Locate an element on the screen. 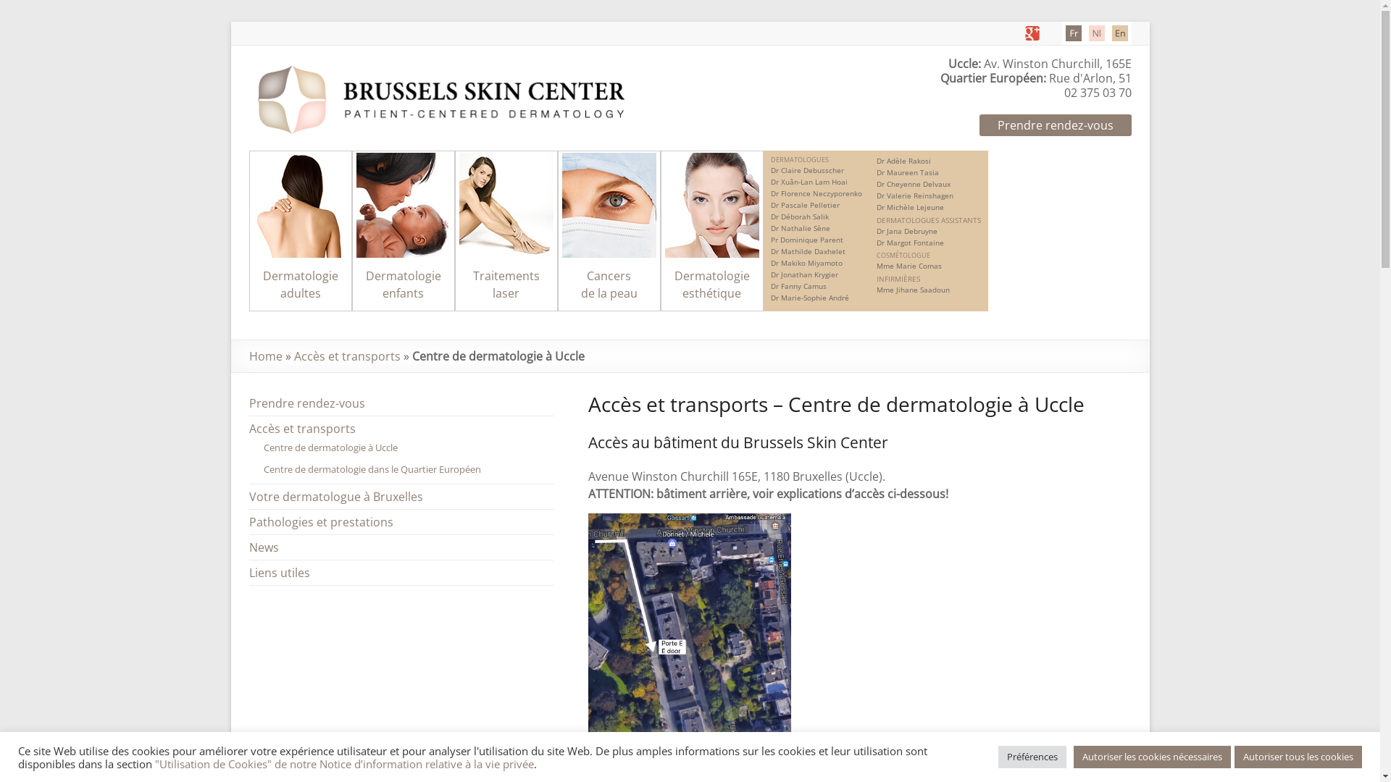 Image resolution: width=1391 pixels, height=782 pixels. Mme Jihane Saadoun is located at coordinates (913, 290).